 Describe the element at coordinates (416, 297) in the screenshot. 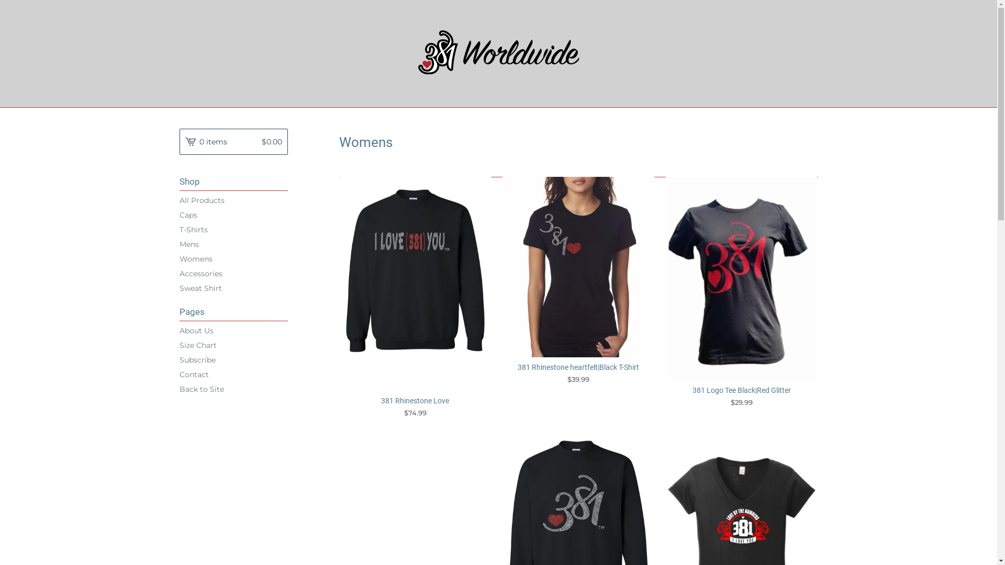

I see `381 Rhinestone Love
$74.99` at that location.